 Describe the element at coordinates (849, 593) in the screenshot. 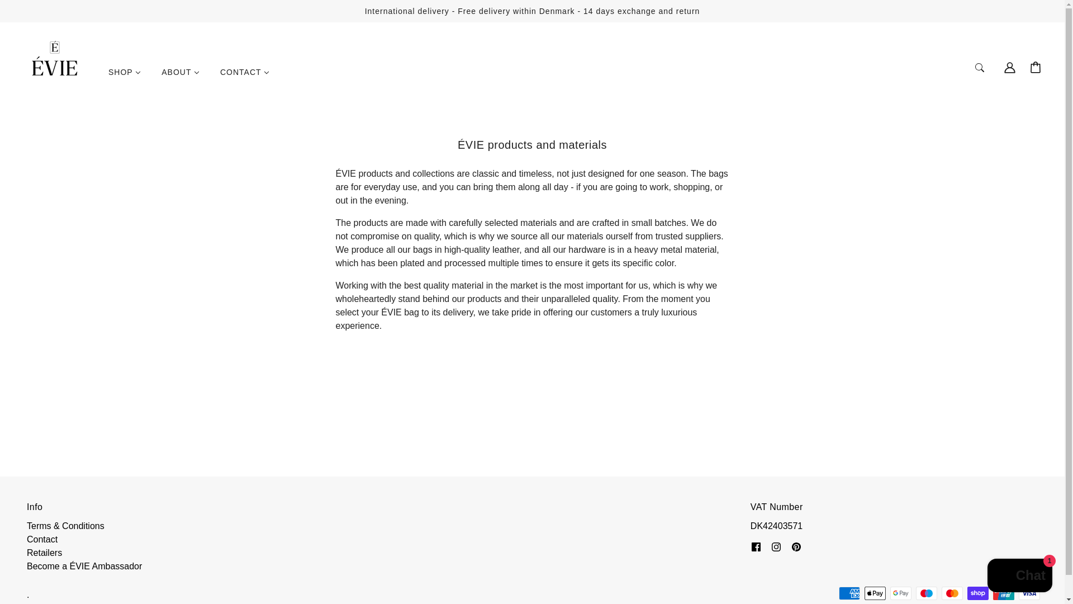

I see `American Express` at that location.